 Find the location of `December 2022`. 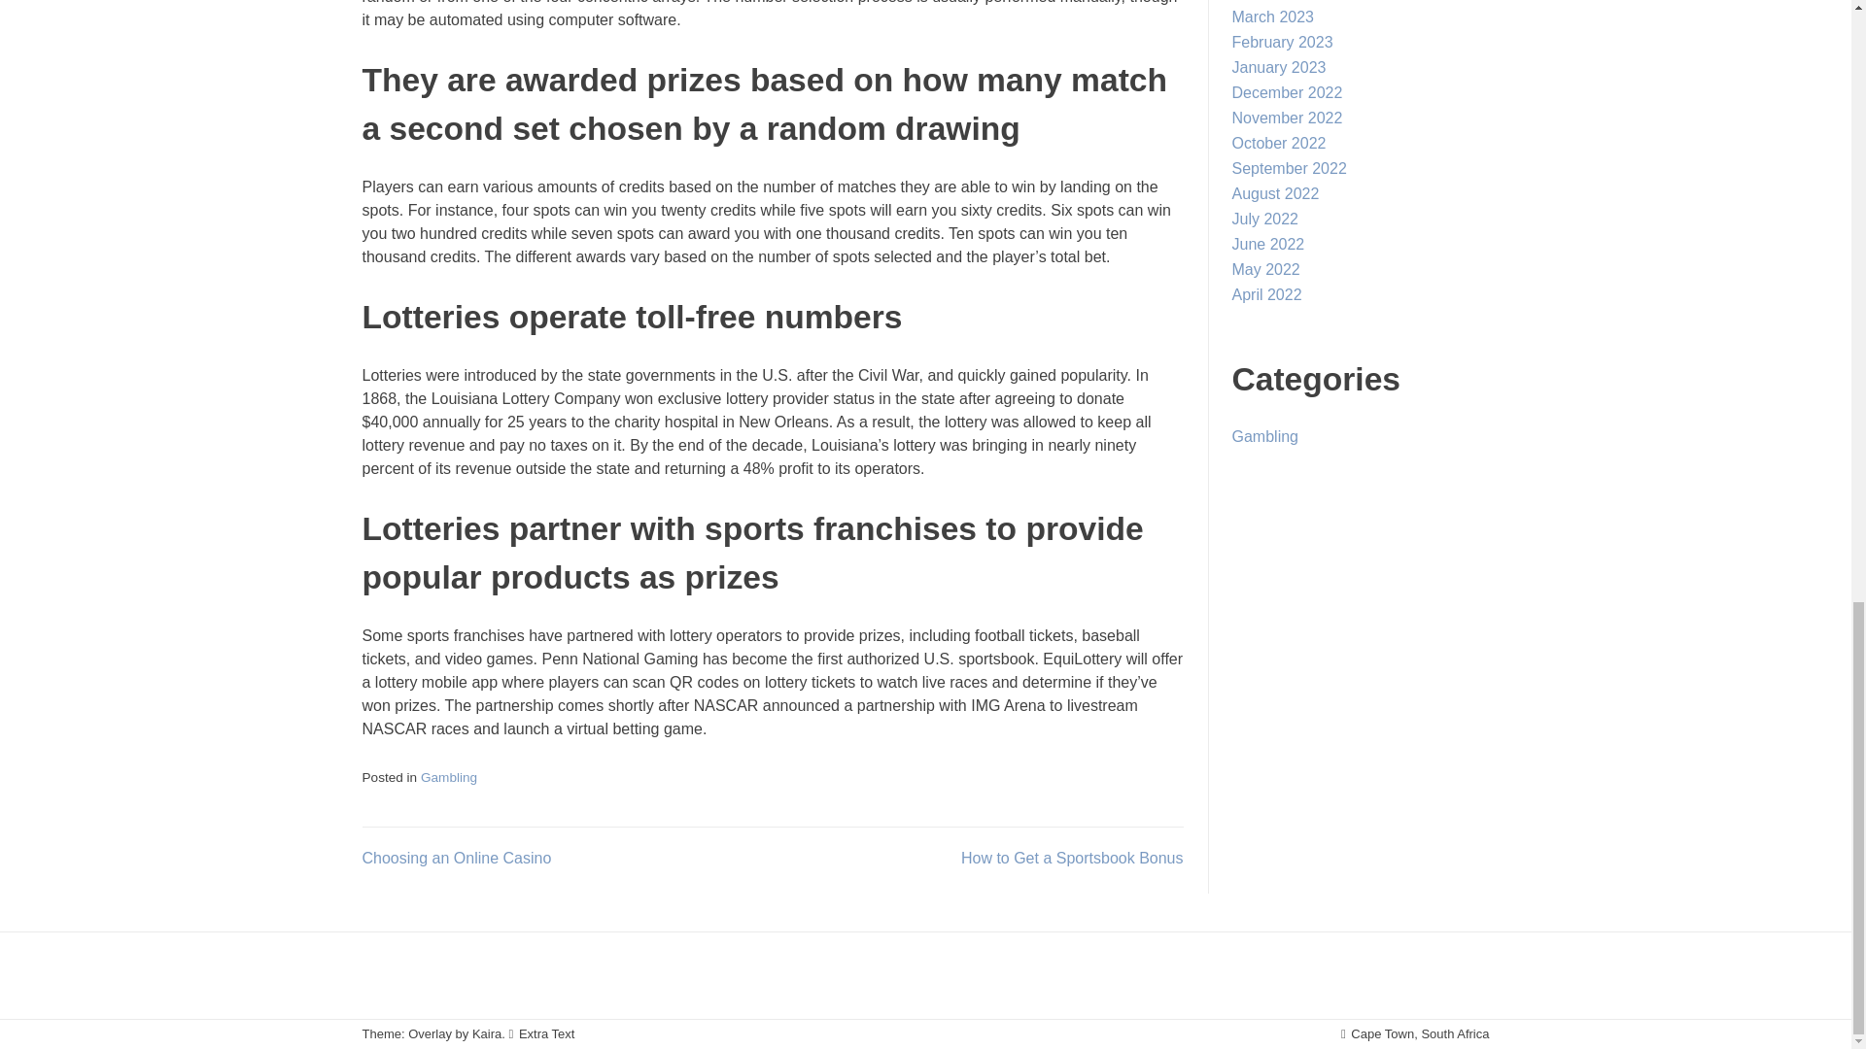

December 2022 is located at coordinates (1287, 92).